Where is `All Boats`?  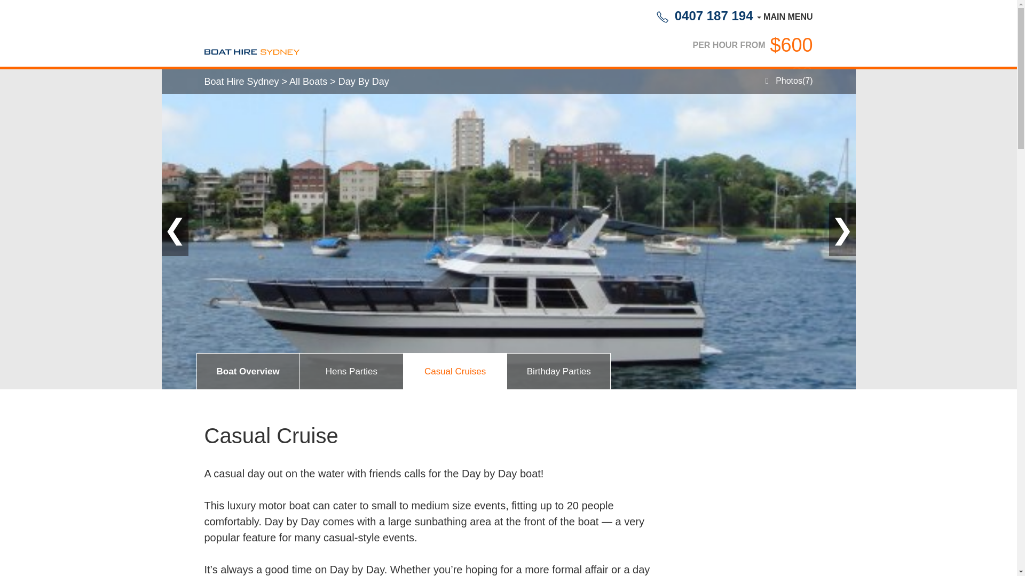 All Boats is located at coordinates (307, 82).